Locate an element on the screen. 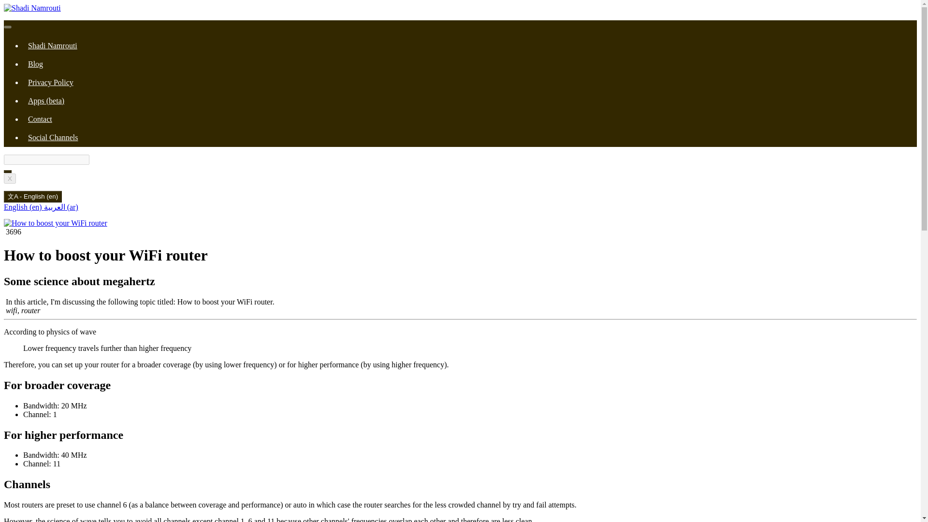 The width and height of the screenshot is (928, 522). Social Channels is located at coordinates (53, 137).